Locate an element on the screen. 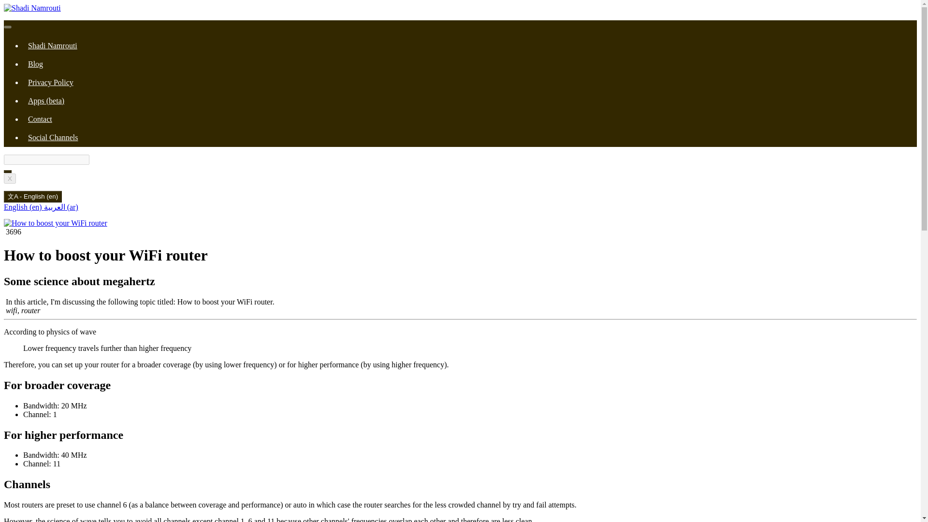 The width and height of the screenshot is (928, 522). Social Channels is located at coordinates (53, 137).